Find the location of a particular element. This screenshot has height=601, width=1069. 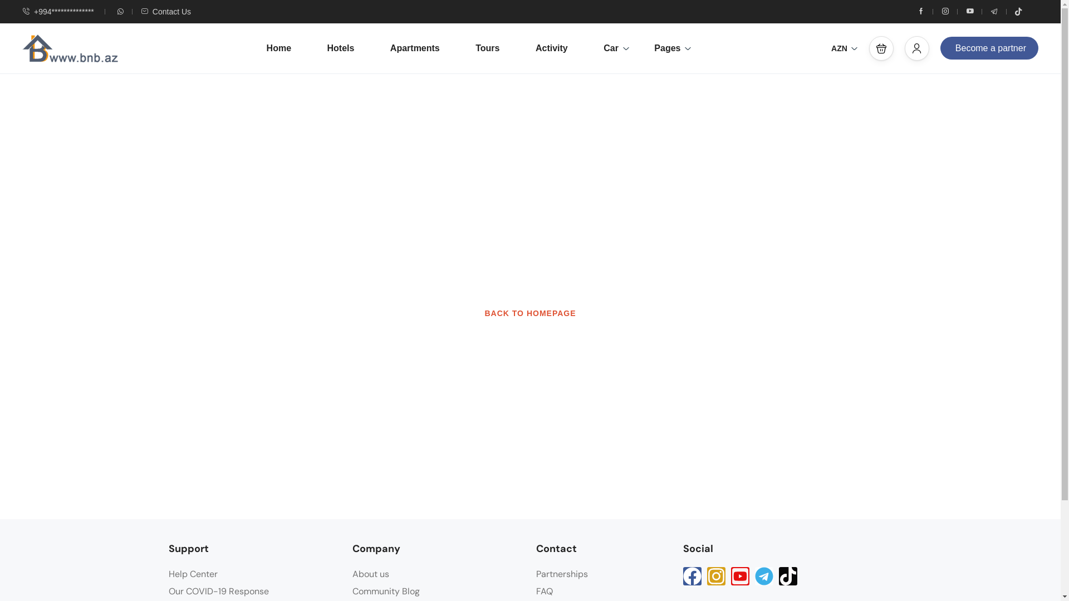

Community Blog is located at coordinates (385, 591).